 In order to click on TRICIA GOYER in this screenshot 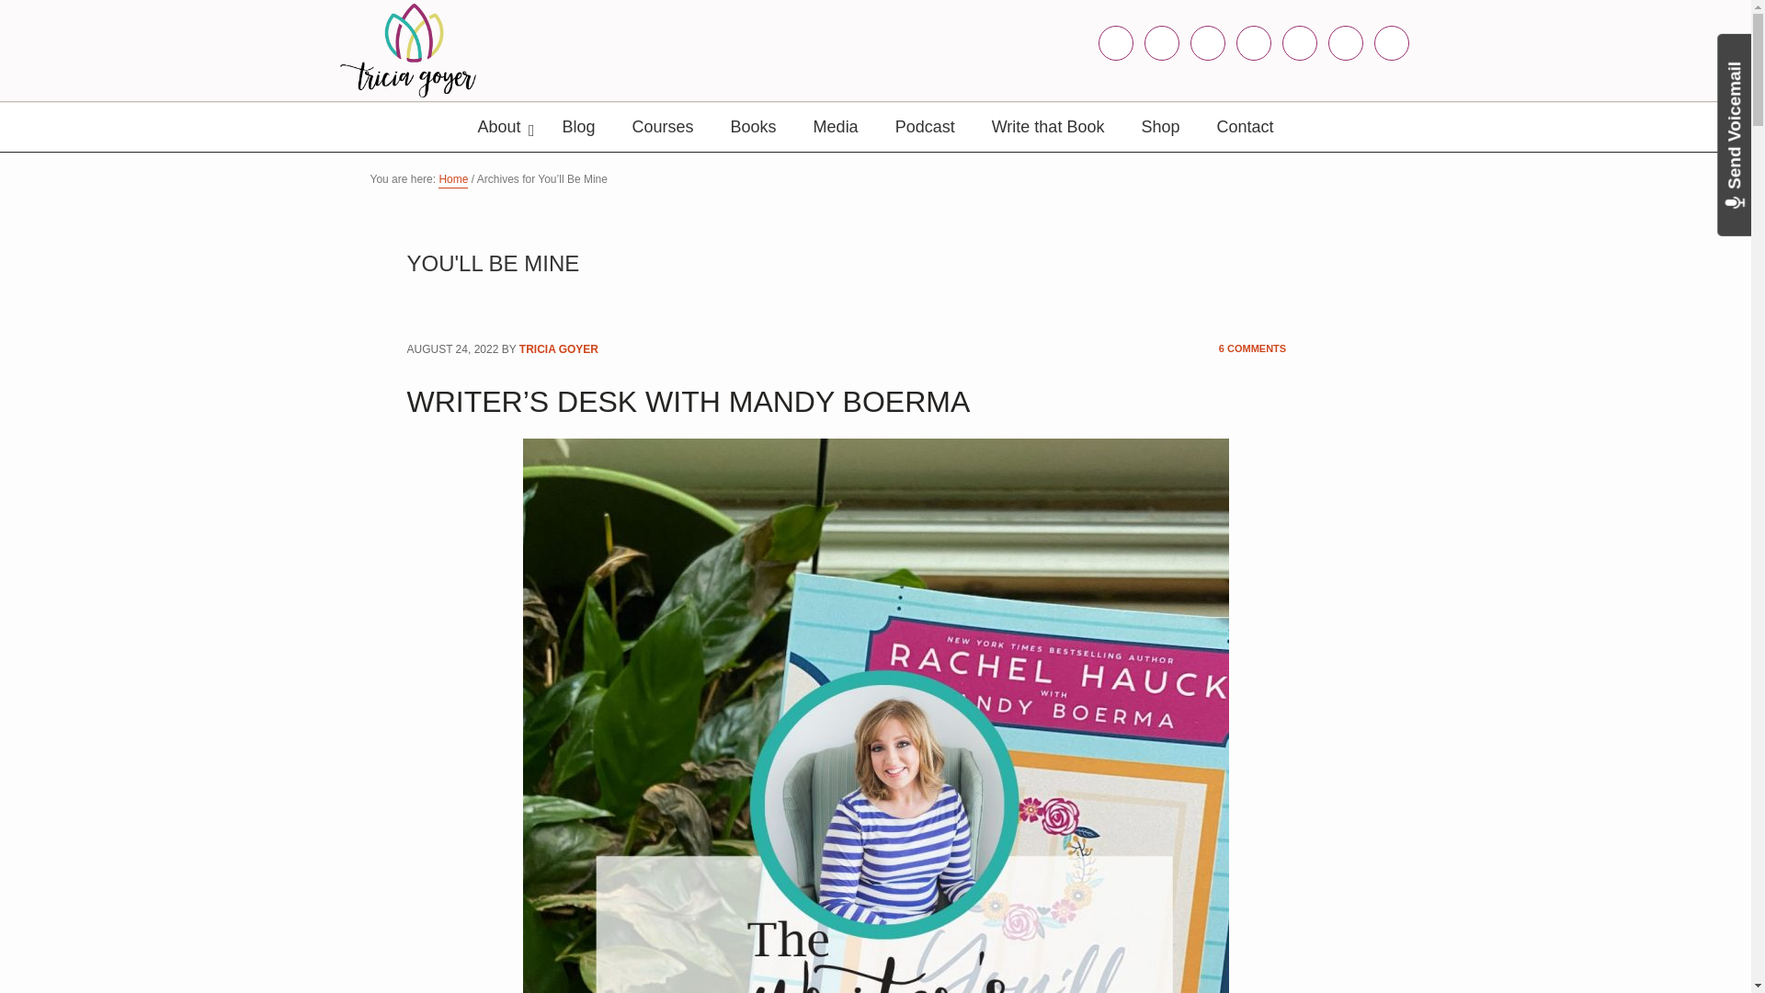, I will do `click(558, 349)`.